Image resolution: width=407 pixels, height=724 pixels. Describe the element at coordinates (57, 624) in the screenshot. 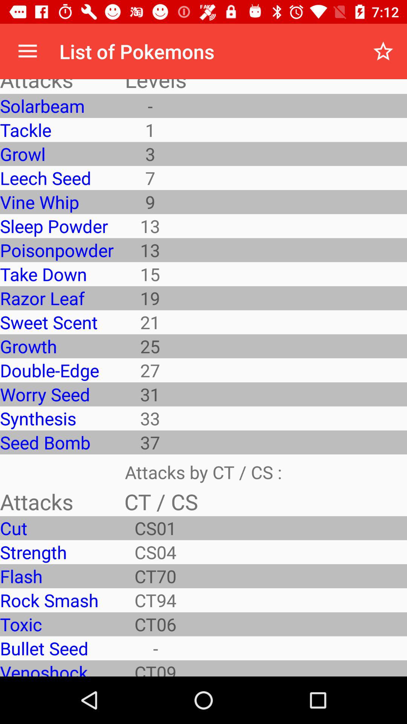

I see `launch the icon to the left of ct94` at that location.